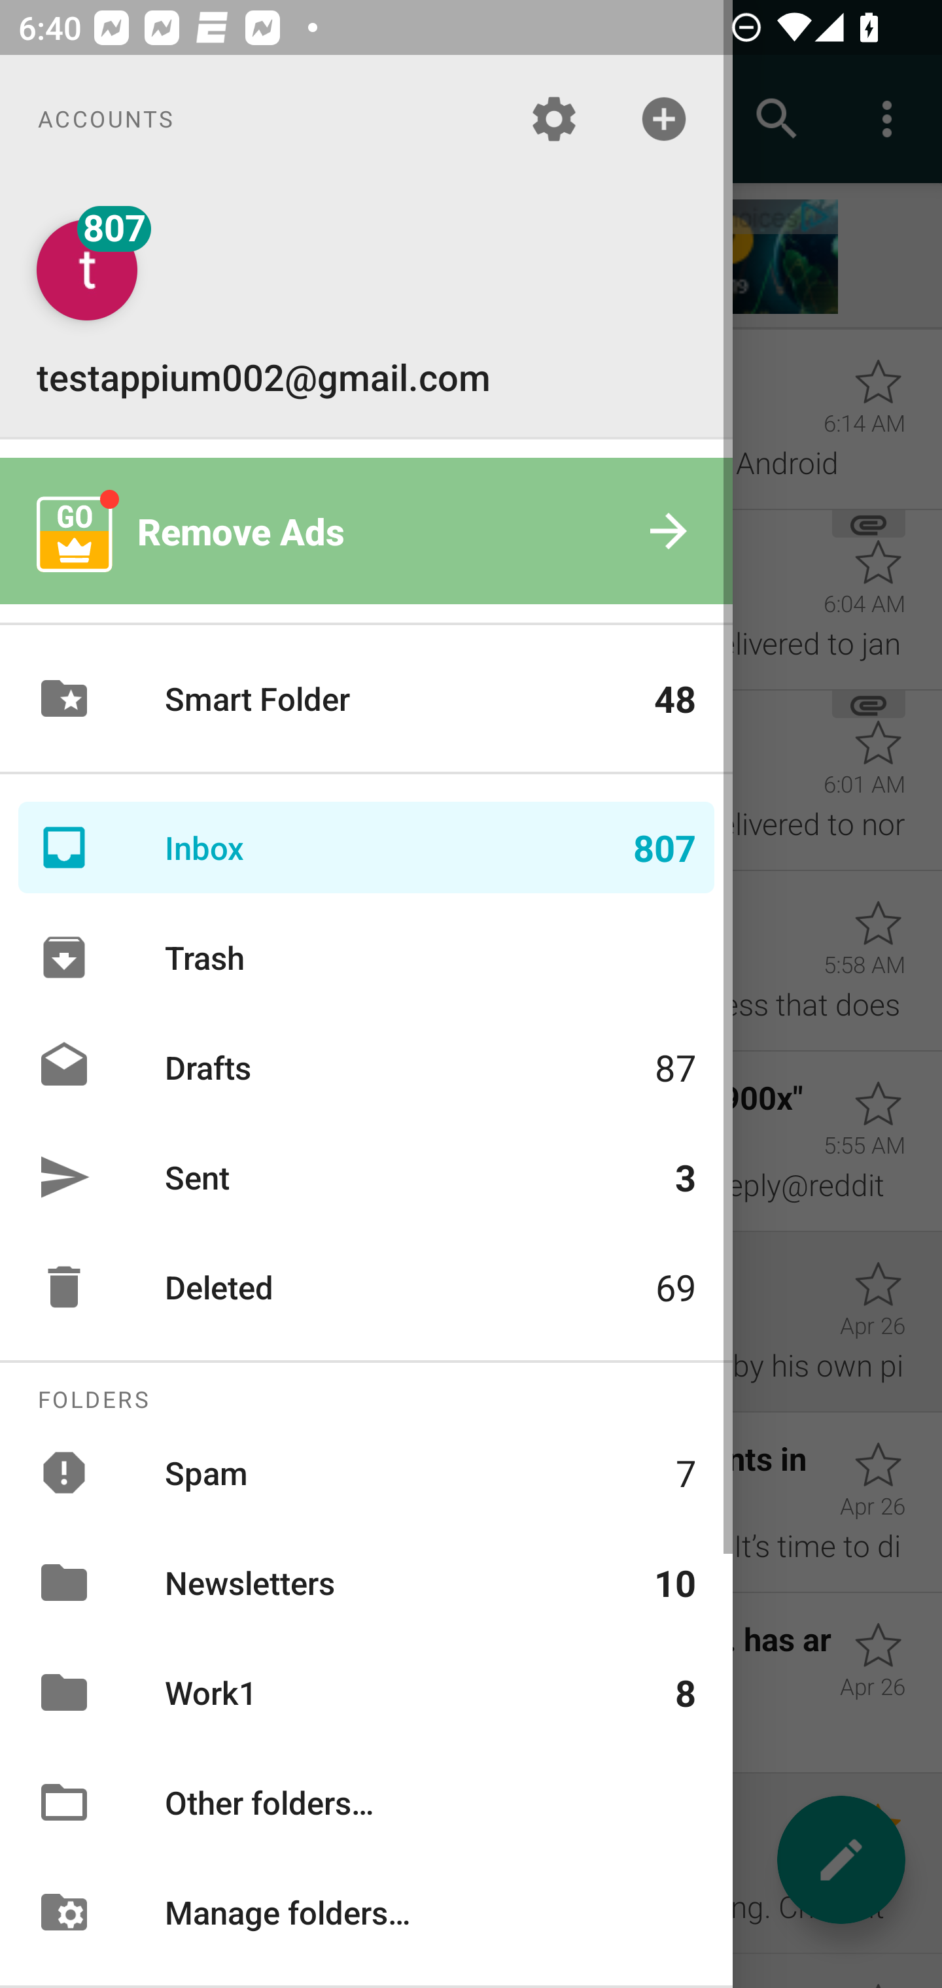  I want to click on Newsletters 10, so click(366, 1582).